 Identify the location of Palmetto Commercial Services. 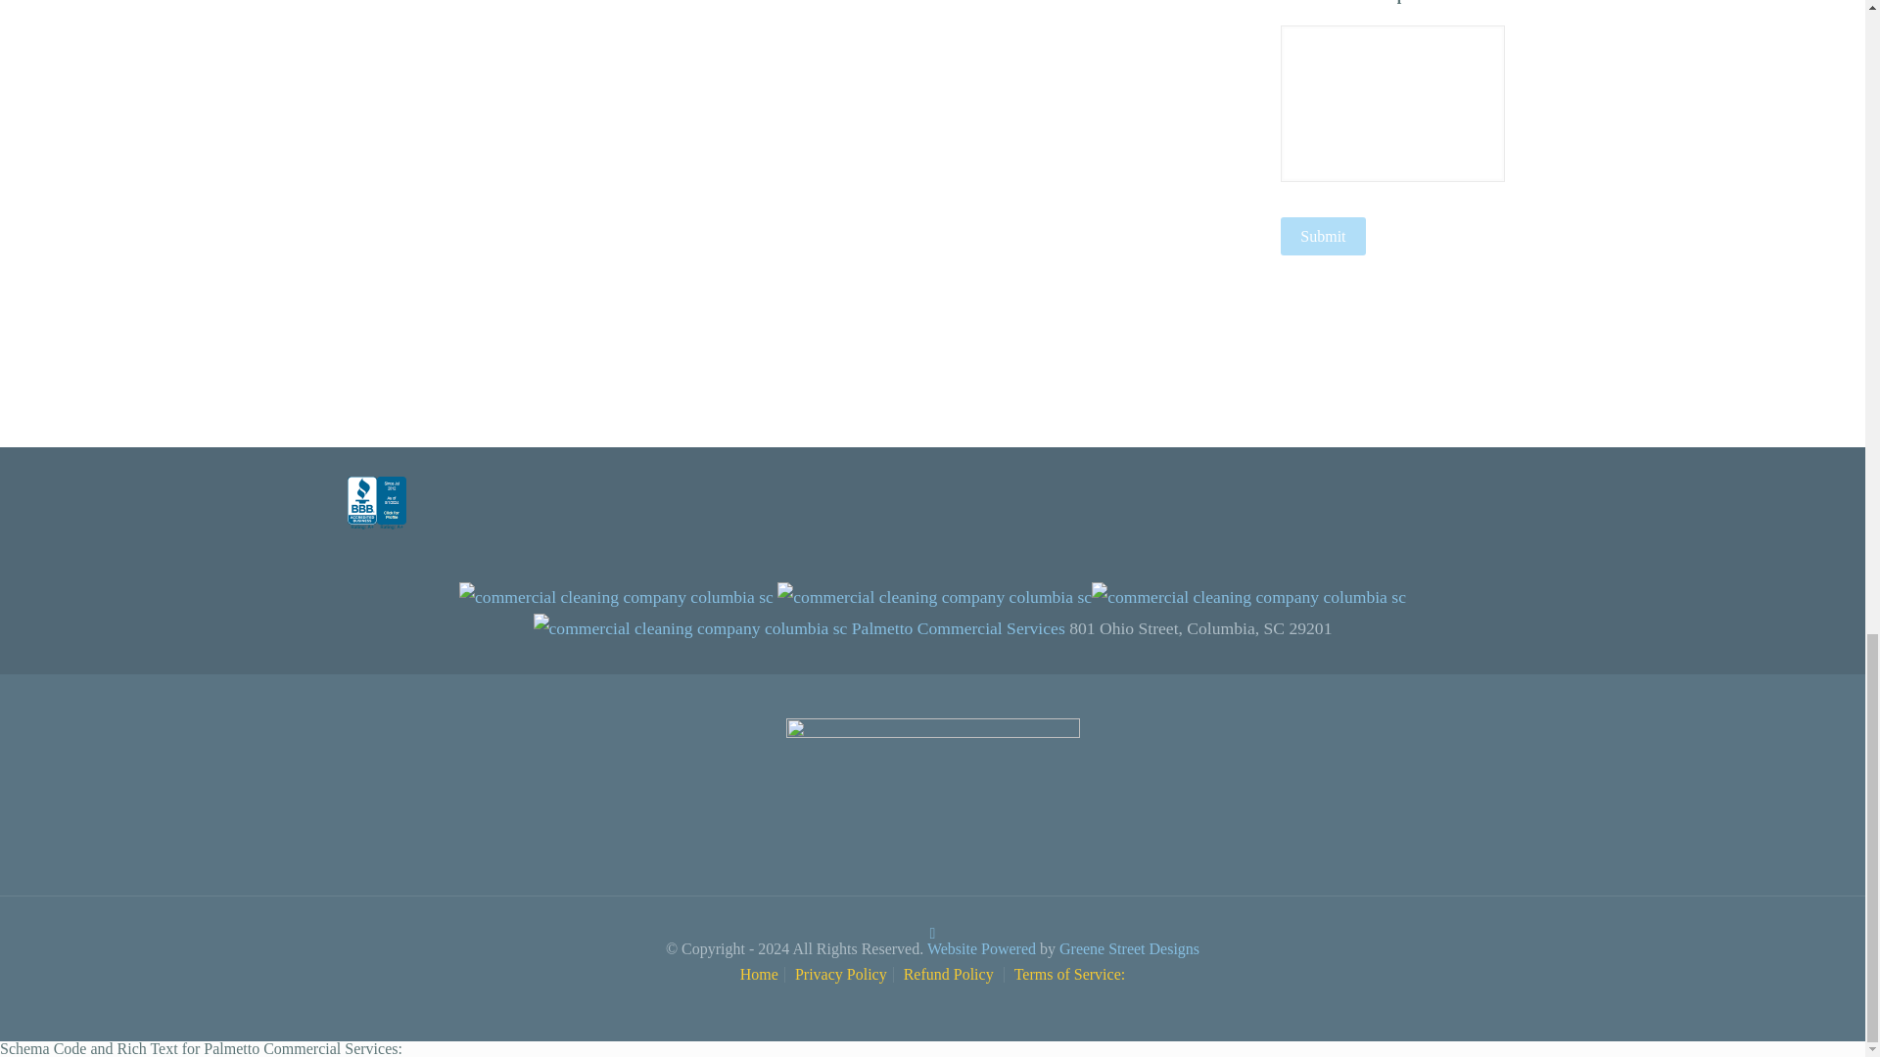
(958, 628).